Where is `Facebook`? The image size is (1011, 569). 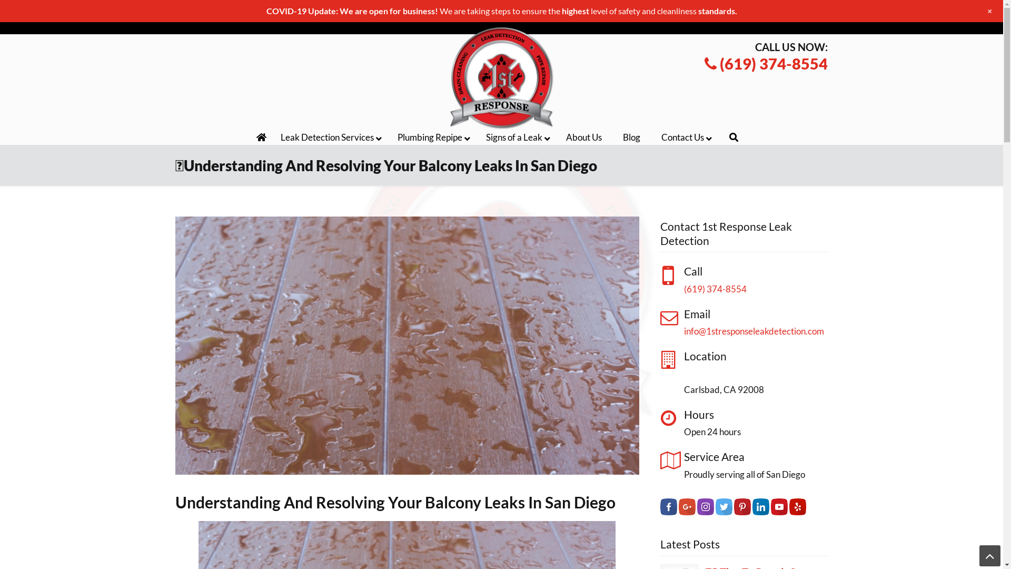
Facebook is located at coordinates (669, 507).